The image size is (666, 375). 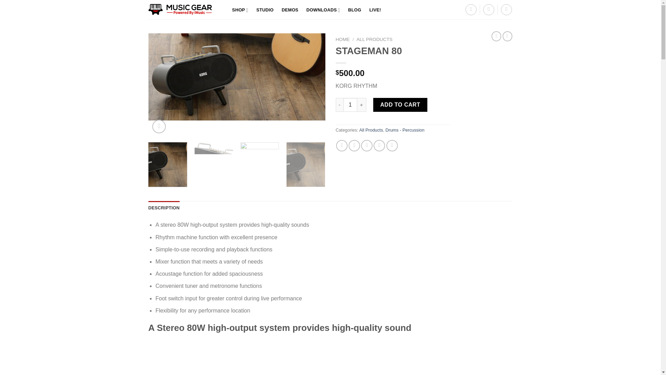 I want to click on Cart, so click(x=506, y=10).